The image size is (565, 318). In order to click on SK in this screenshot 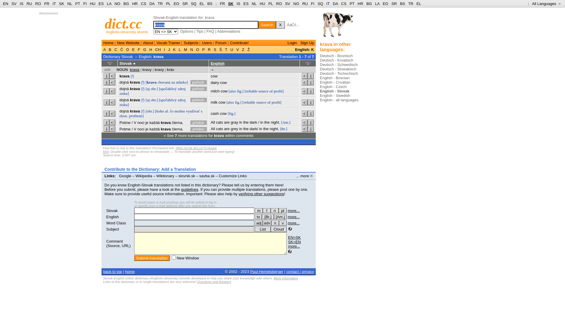, I will do `click(231, 4)`.